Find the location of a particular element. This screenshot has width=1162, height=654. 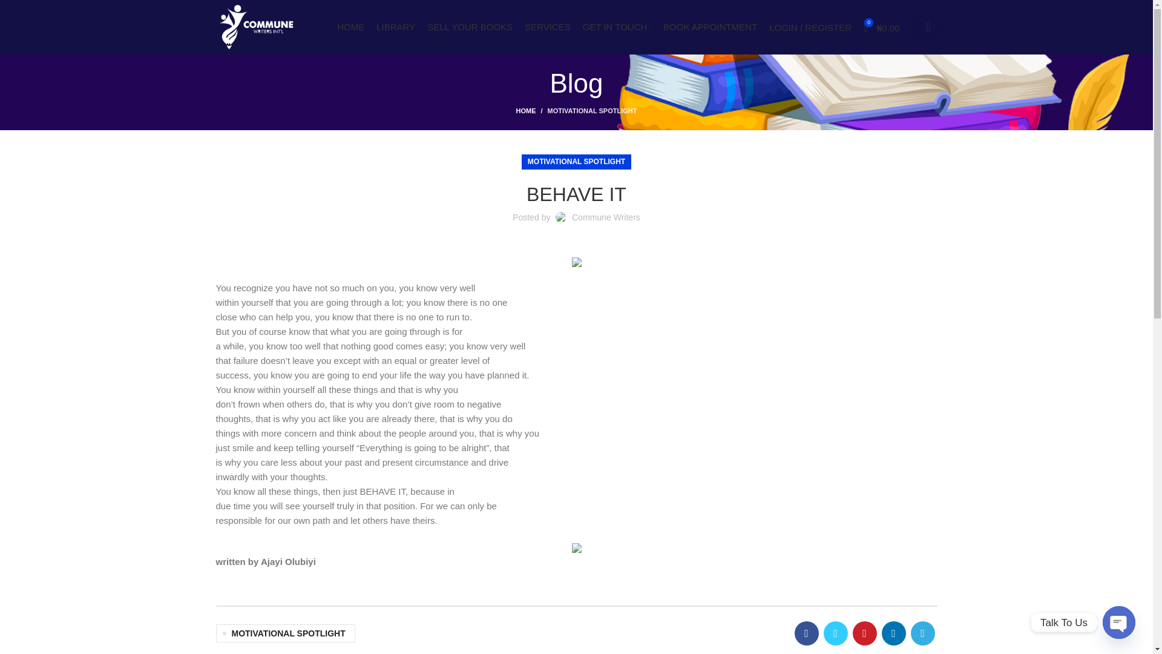

HOME is located at coordinates (350, 27).